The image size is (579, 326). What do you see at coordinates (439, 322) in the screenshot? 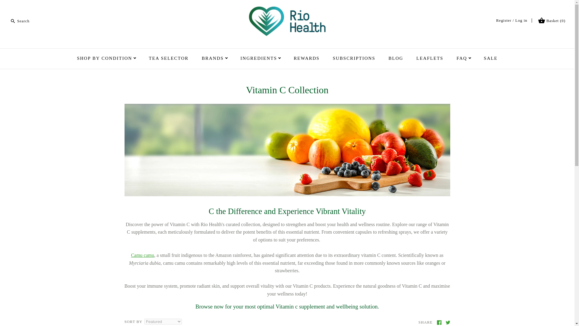
I see `Facebook` at bounding box center [439, 322].